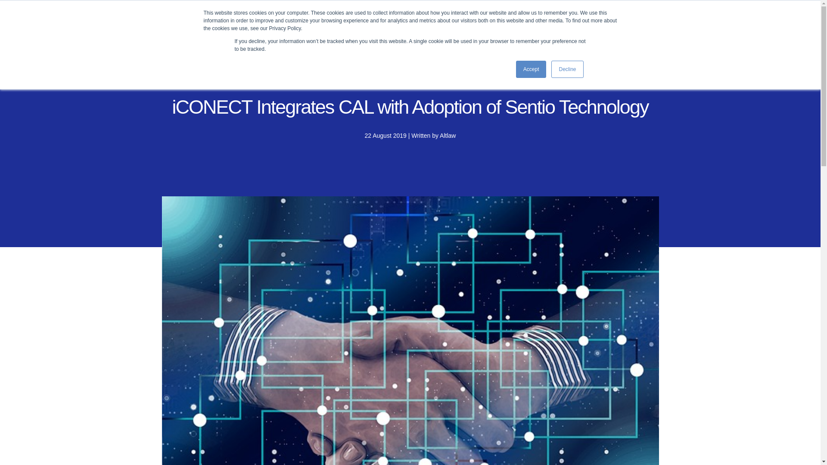 The image size is (827, 465). I want to click on Pricing, so click(344, 28).